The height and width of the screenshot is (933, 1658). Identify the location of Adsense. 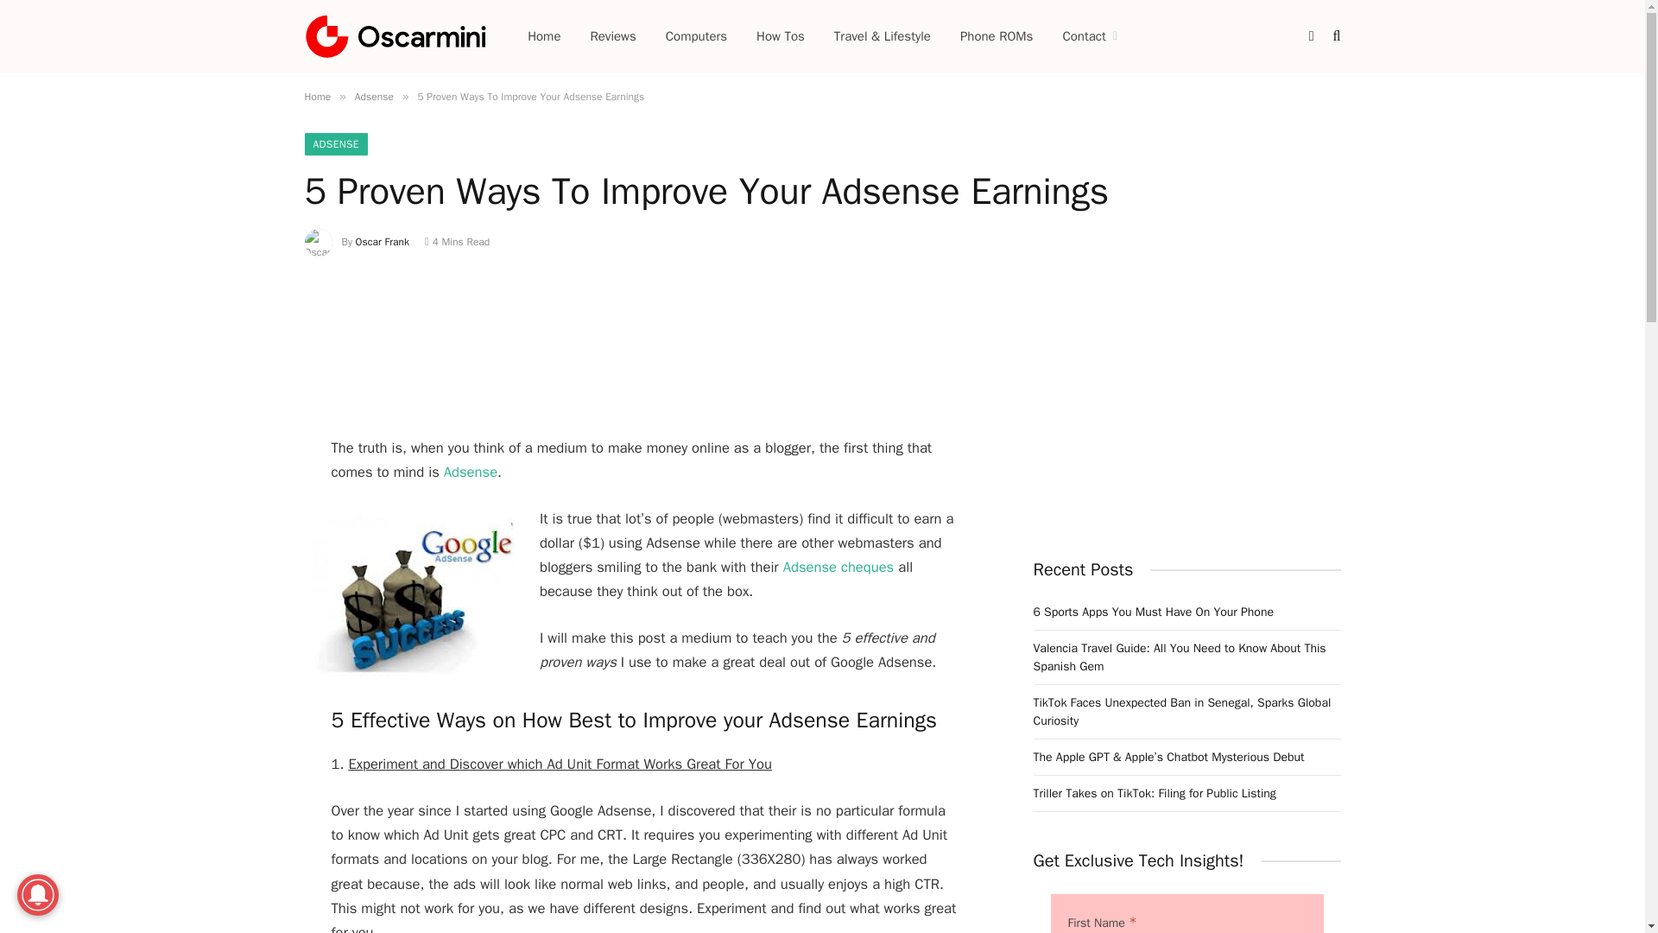
(374, 96).